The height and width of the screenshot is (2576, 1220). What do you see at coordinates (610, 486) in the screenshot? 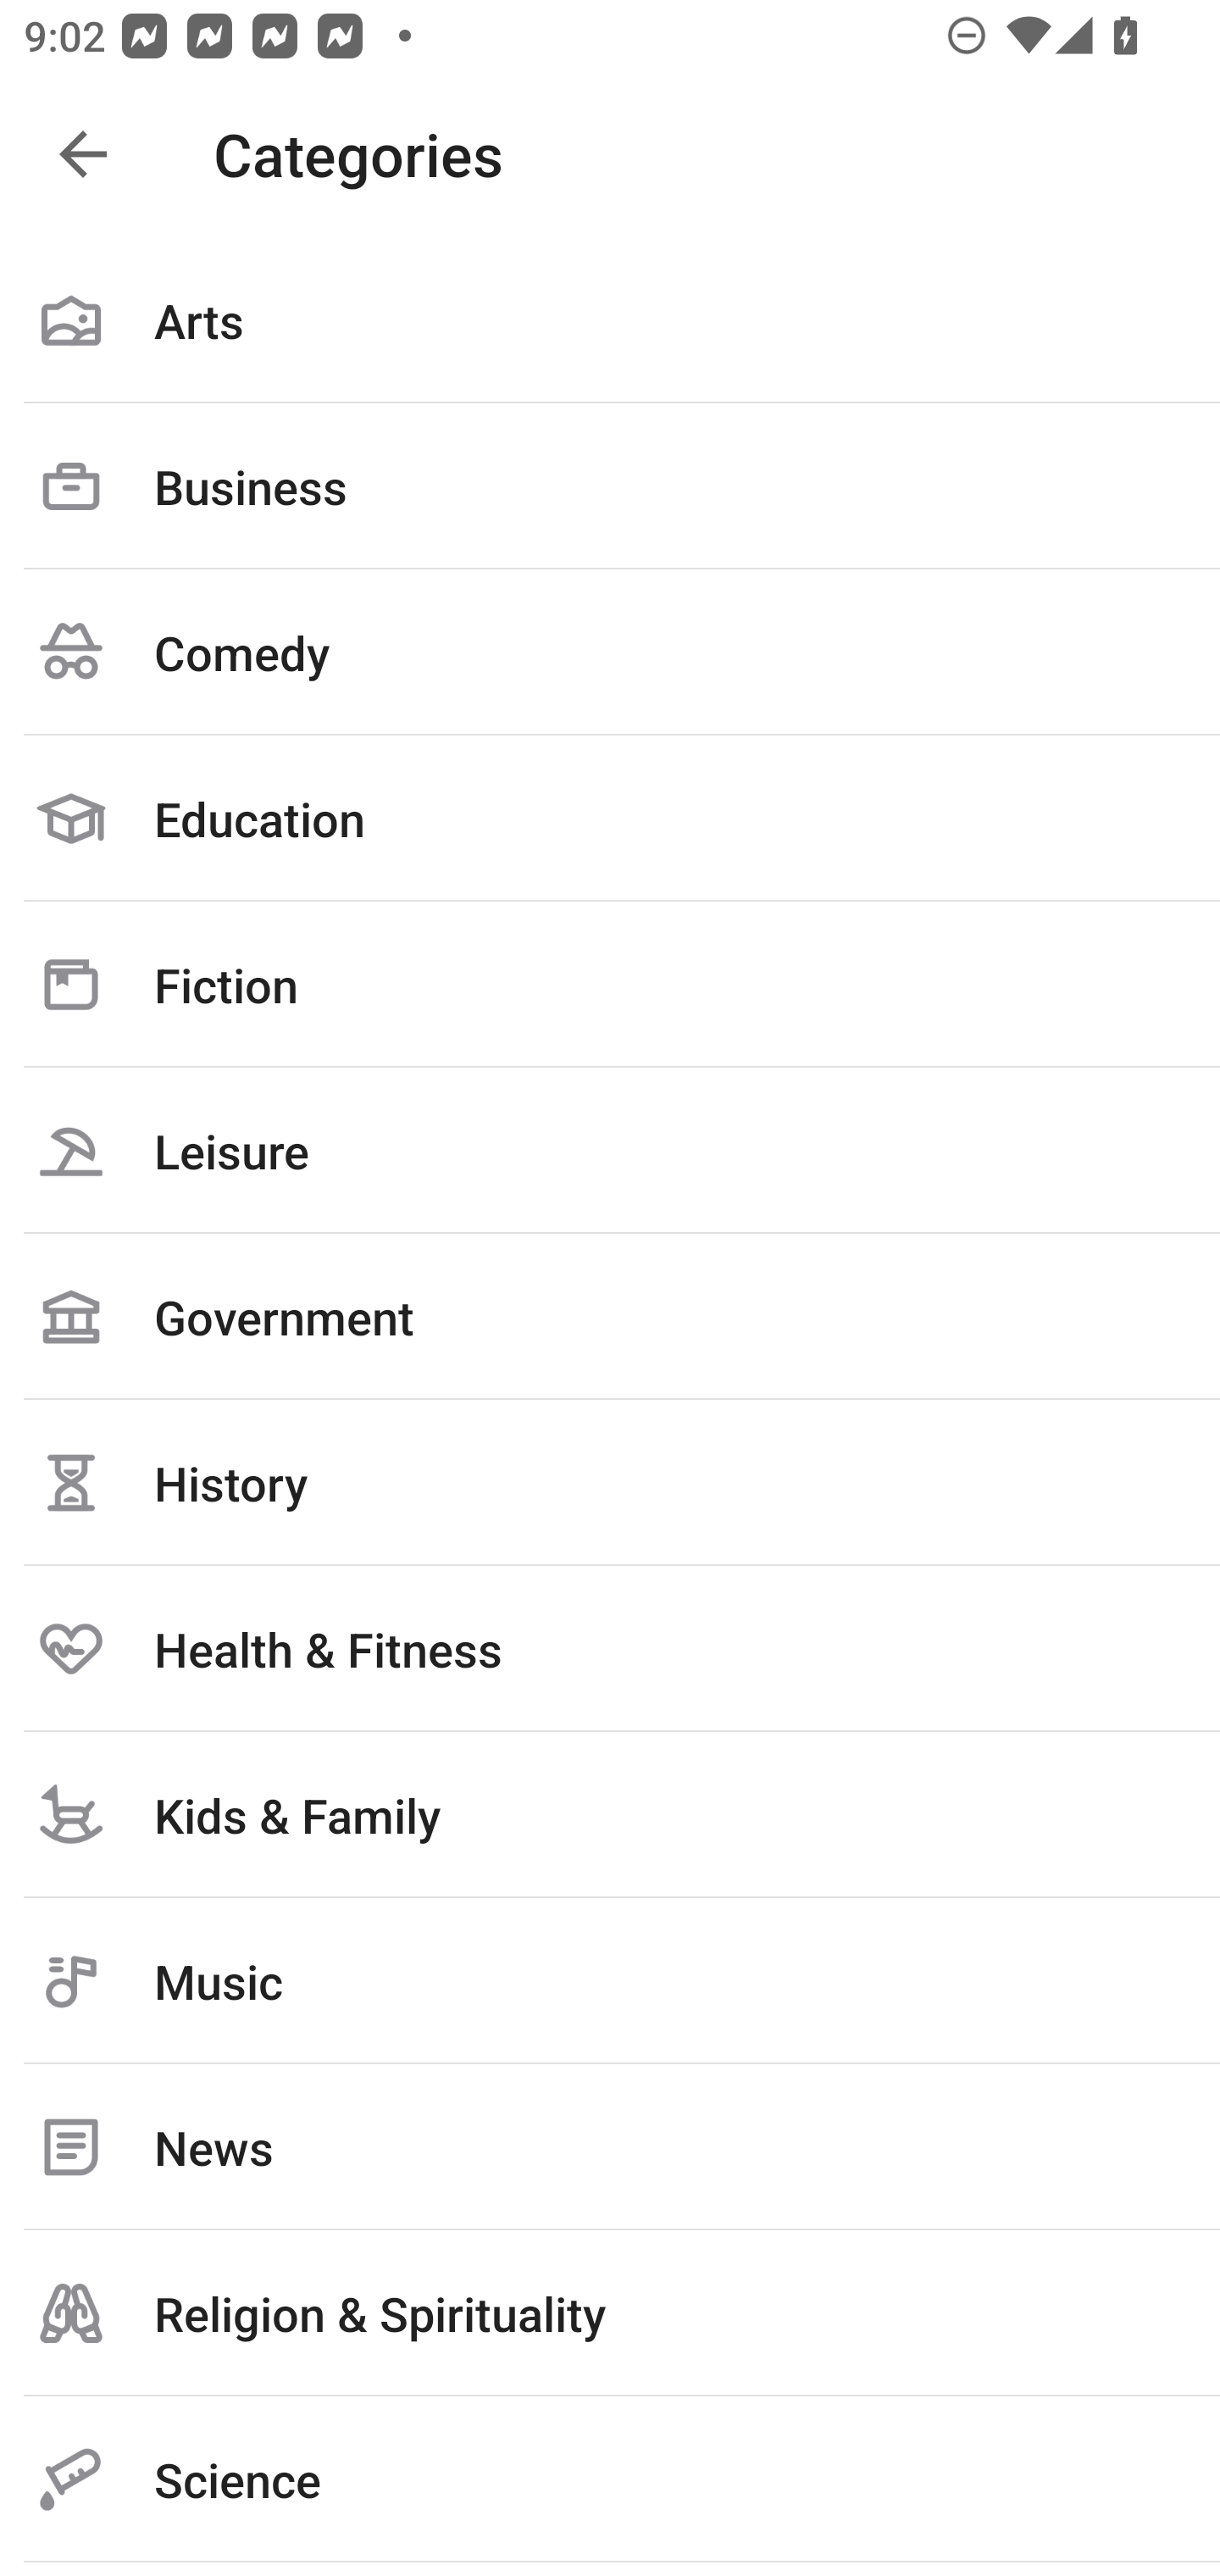
I see `Business` at bounding box center [610, 486].